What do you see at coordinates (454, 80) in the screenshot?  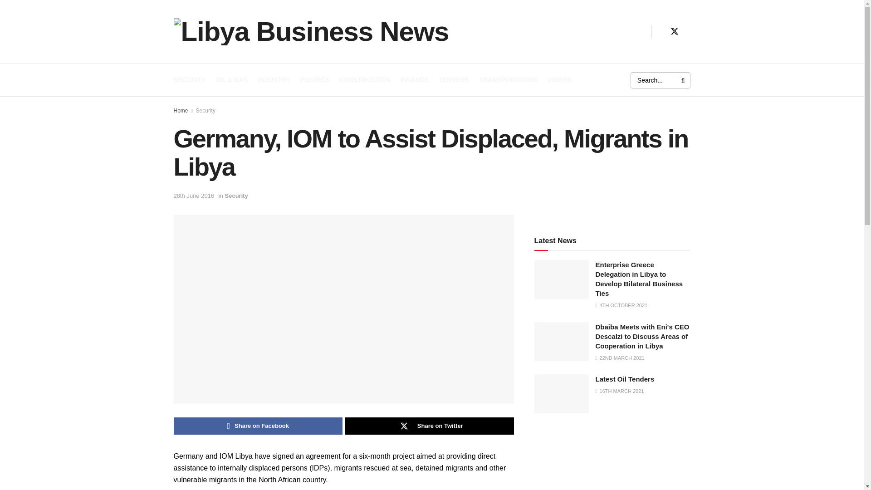 I see `TENDERS` at bounding box center [454, 80].